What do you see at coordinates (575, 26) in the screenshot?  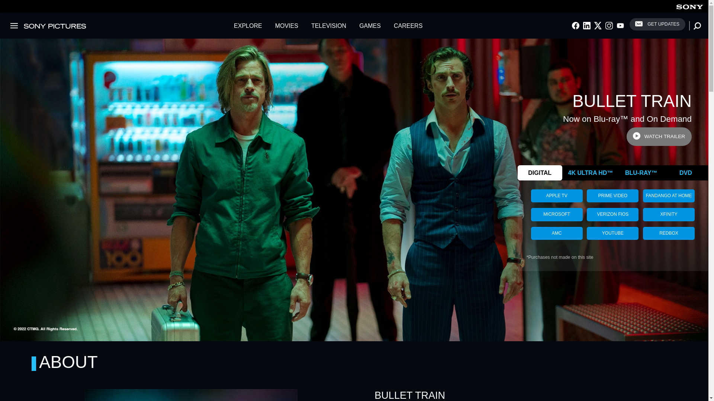 I see `FACEBOOK` at bounding box center [575, 26].